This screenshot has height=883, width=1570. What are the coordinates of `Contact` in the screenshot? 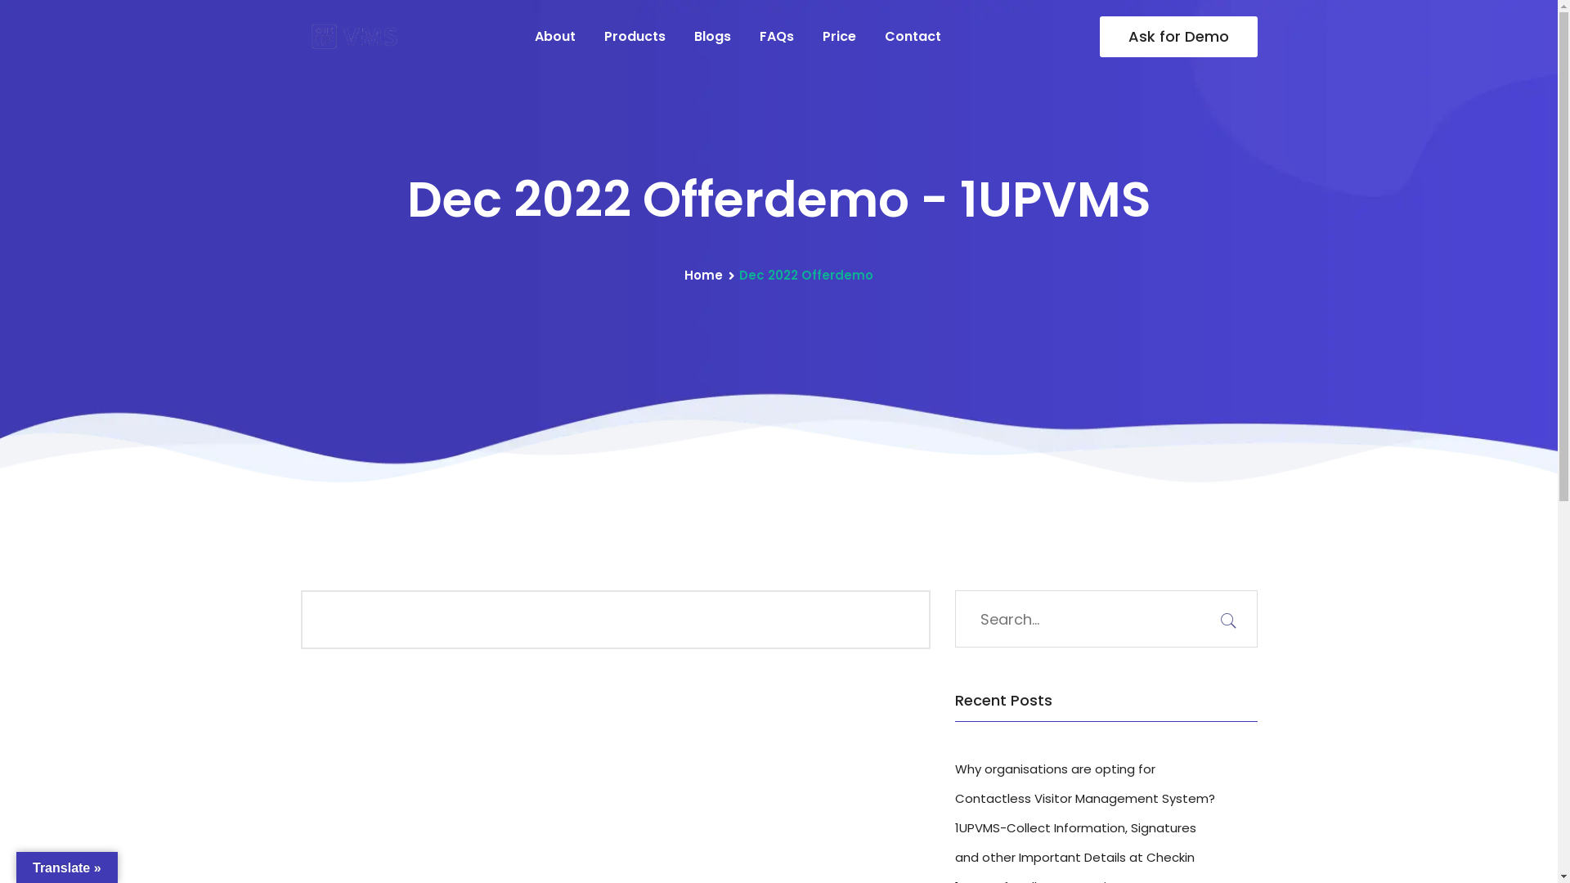 It's located at (913, 37).